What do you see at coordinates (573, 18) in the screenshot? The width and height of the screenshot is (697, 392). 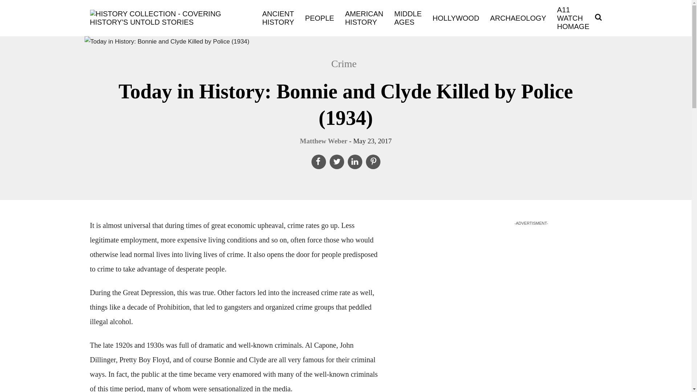 I see `A11 WATCH HOMAGE` at bounding box center [573, 18].